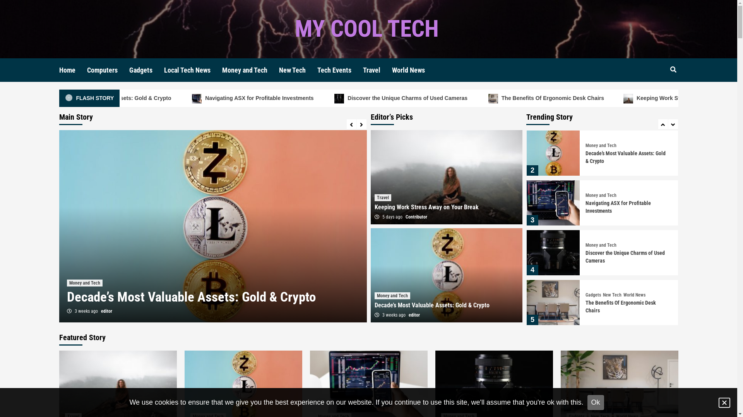 Image resolution: width=743 pixels, height=417 pixels. Describe the element at coordinates (367, 29) in the screenshot. I see `MY COOL TECH` at that location.